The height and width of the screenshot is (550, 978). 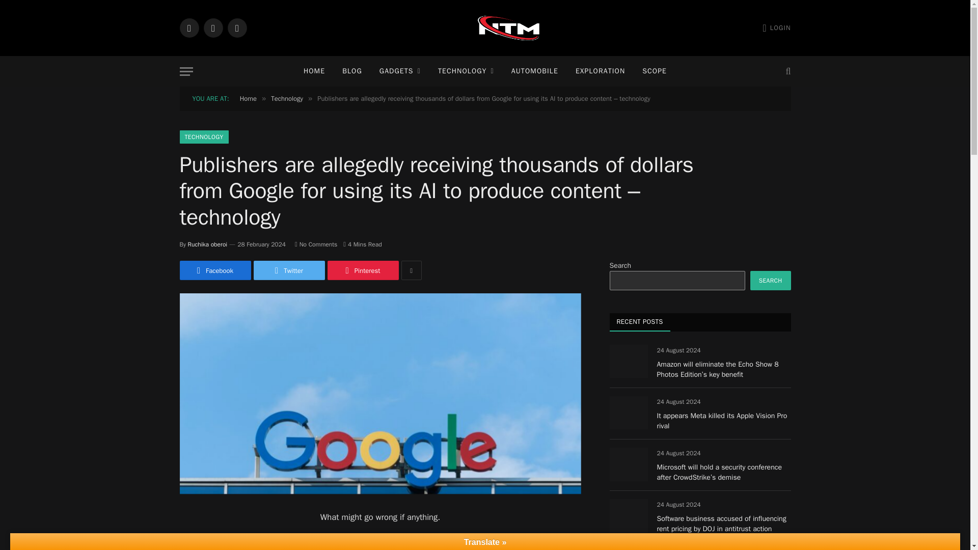 What do you see at coordinates (214, 270) in the screenshot?
I see `Facebook` at bounding box center [214, 270].